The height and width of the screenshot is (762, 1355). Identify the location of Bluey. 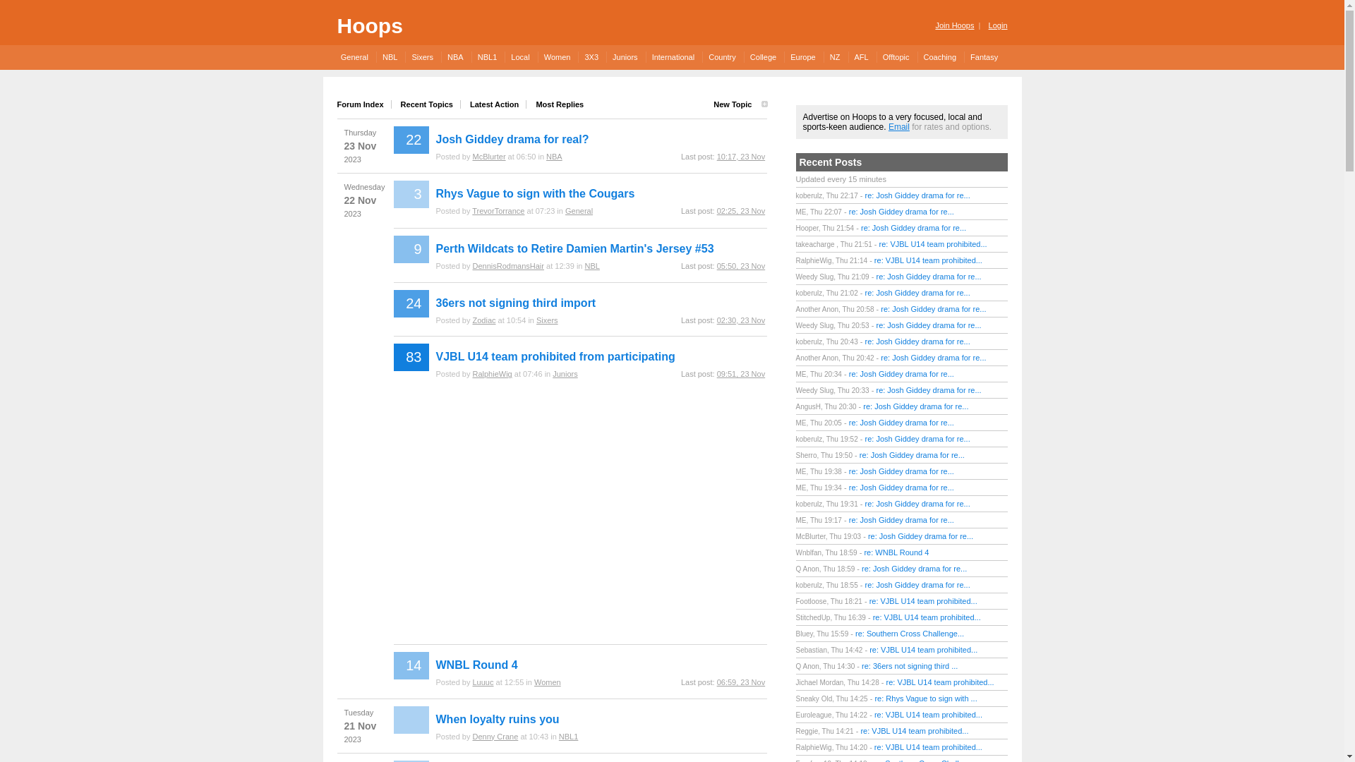
(805, 634).